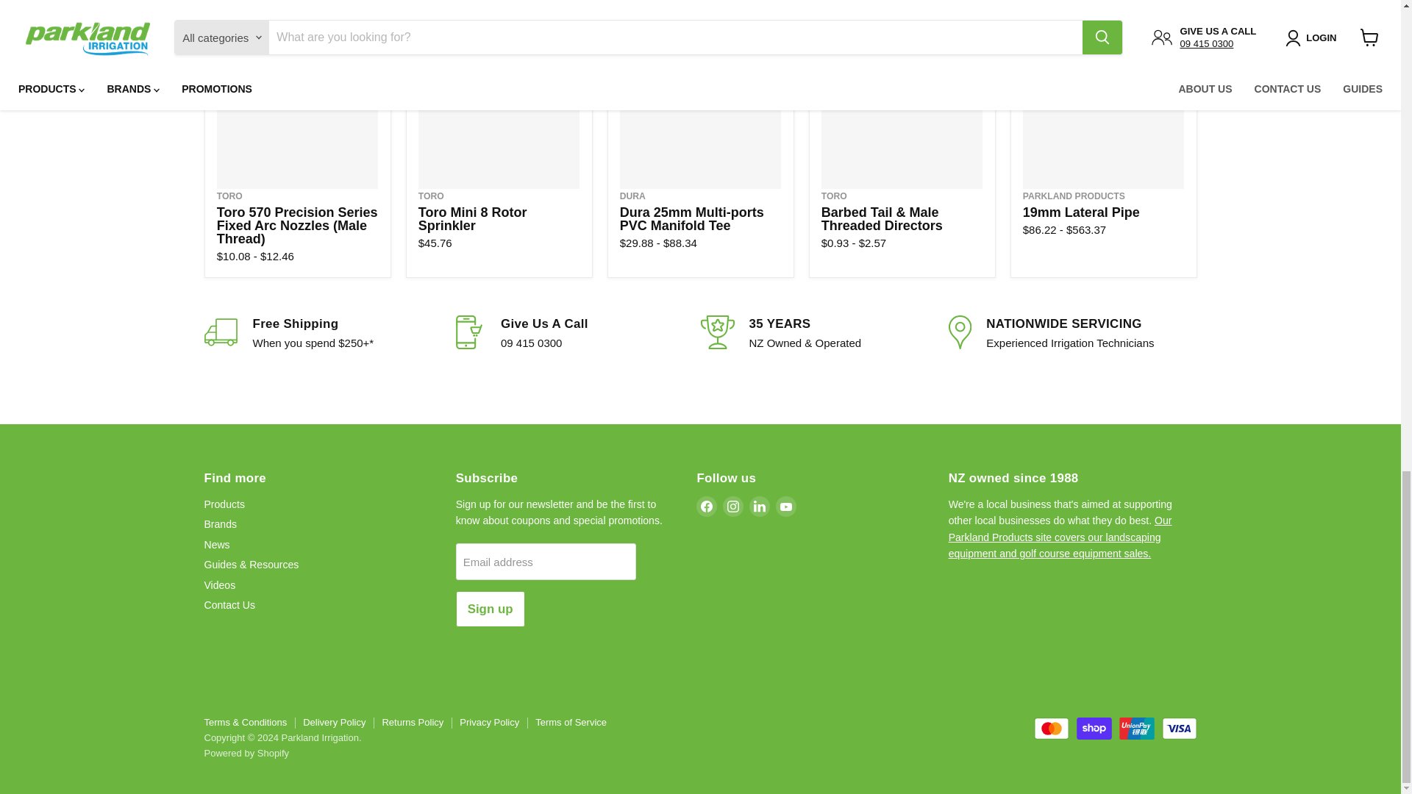 This screenshot has width=1412, height=794. Describe the element at coordinates (1074, 196) in the screenshot. I see `Parkland Products` at that location.